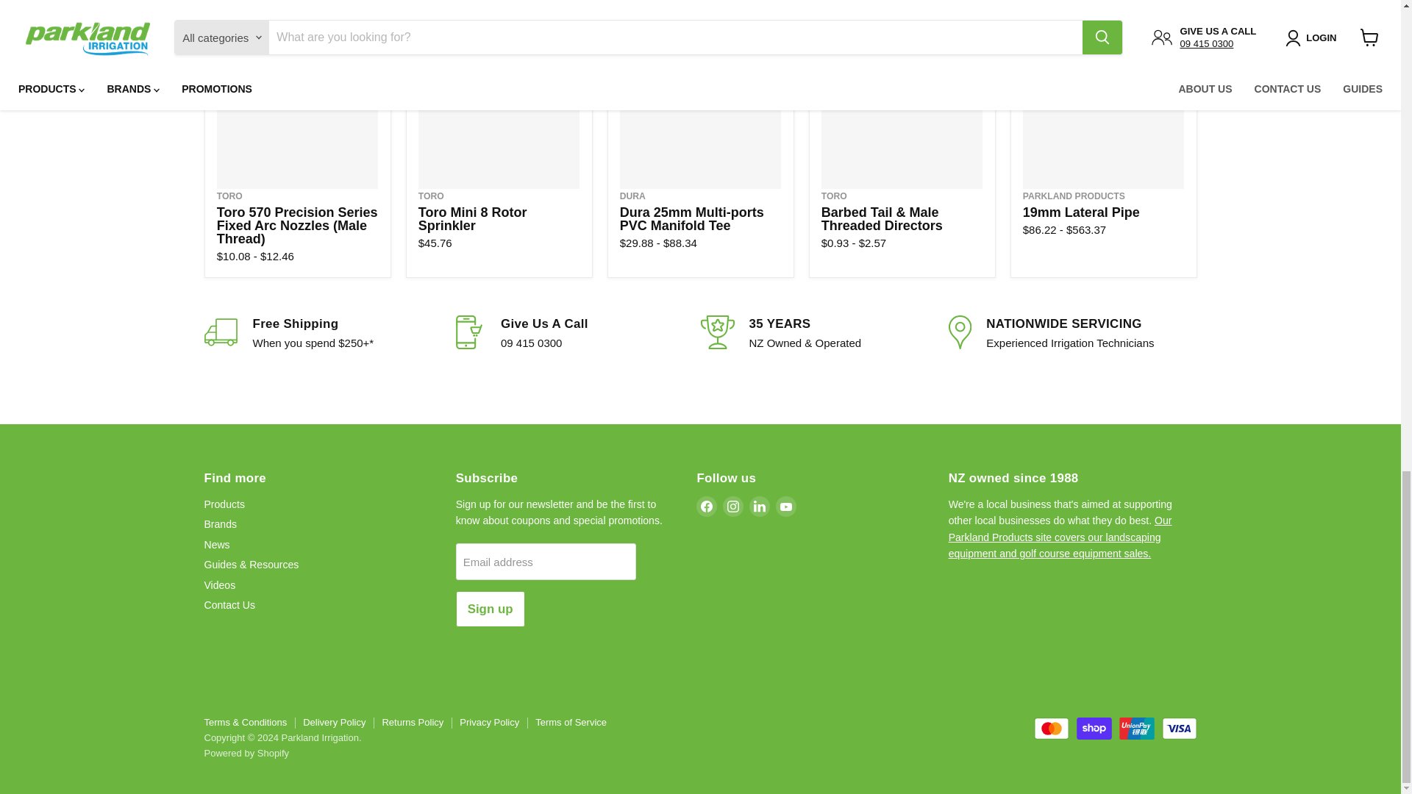 This screenshot has width=1412, height=794. Describe the element at coordinates (1074, 196) in the screenshot. I see `Parkland Products` at that location.